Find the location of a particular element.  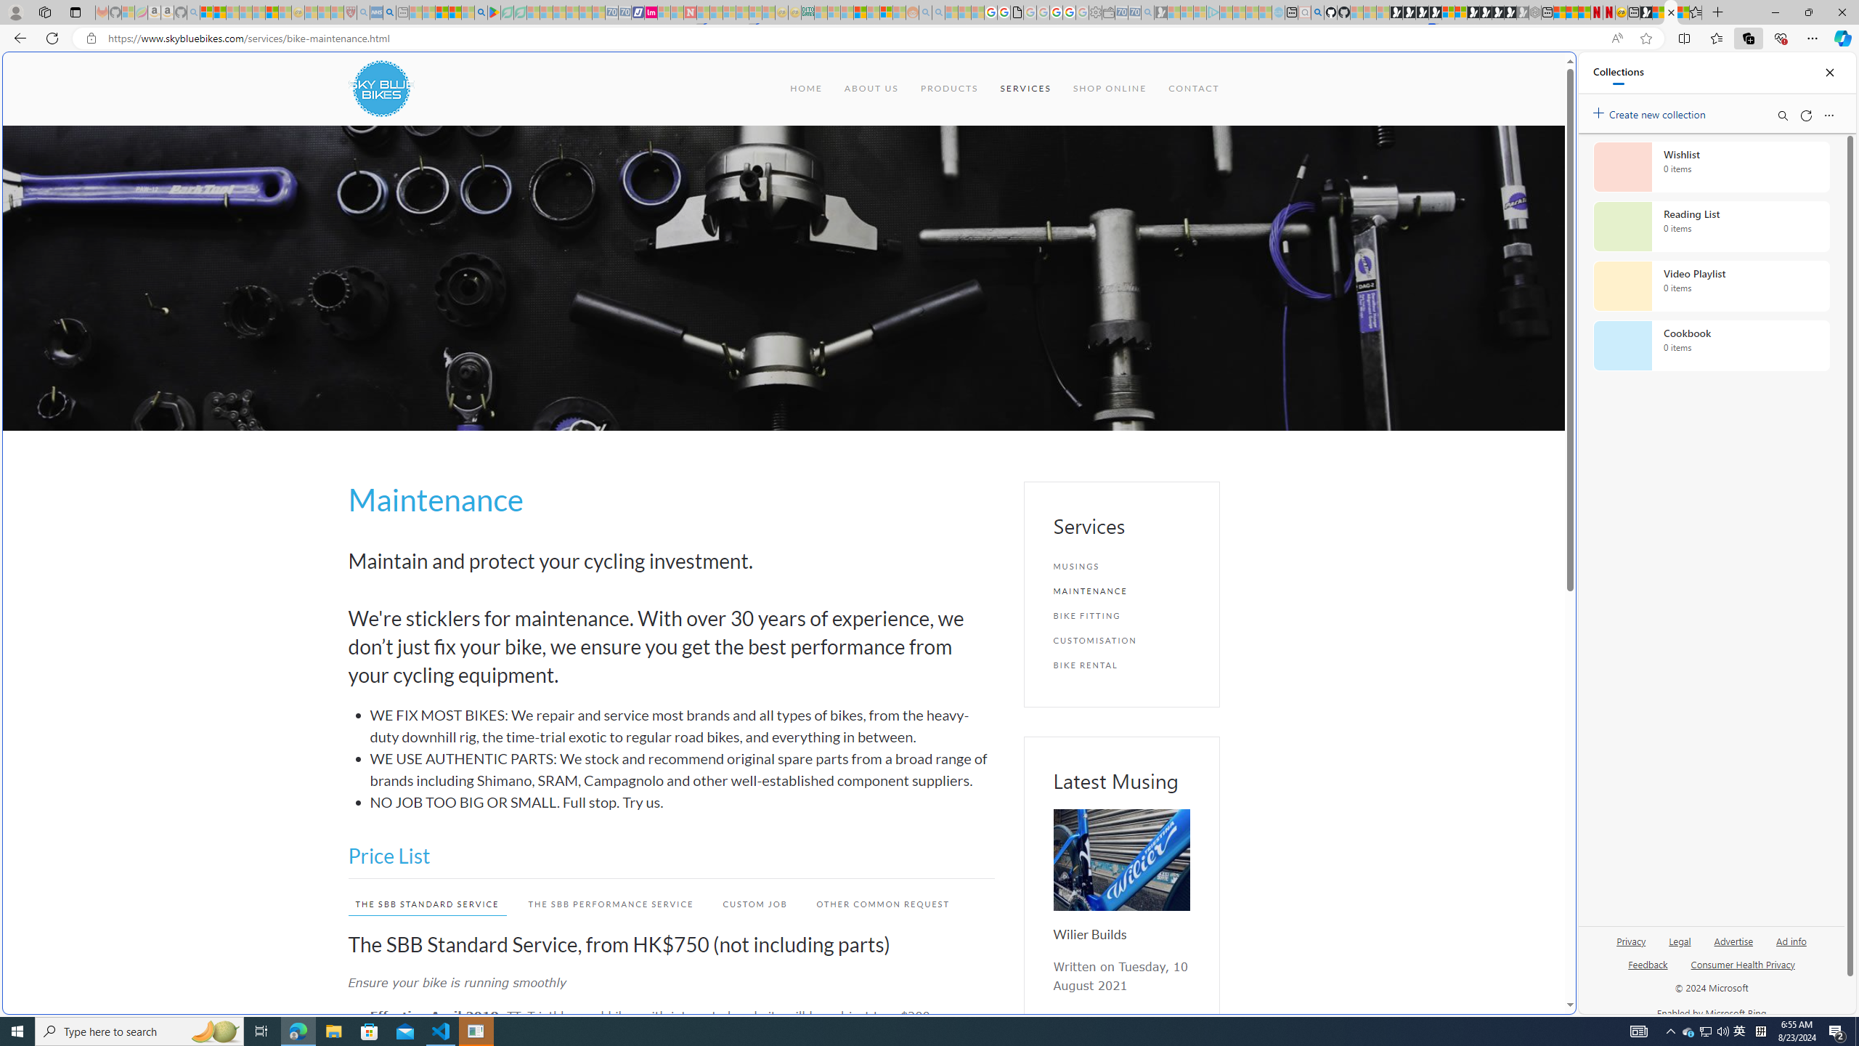

Play Cave FRVR in your browser | Games from Microsoft Start is located at coordinates (1422, 12).